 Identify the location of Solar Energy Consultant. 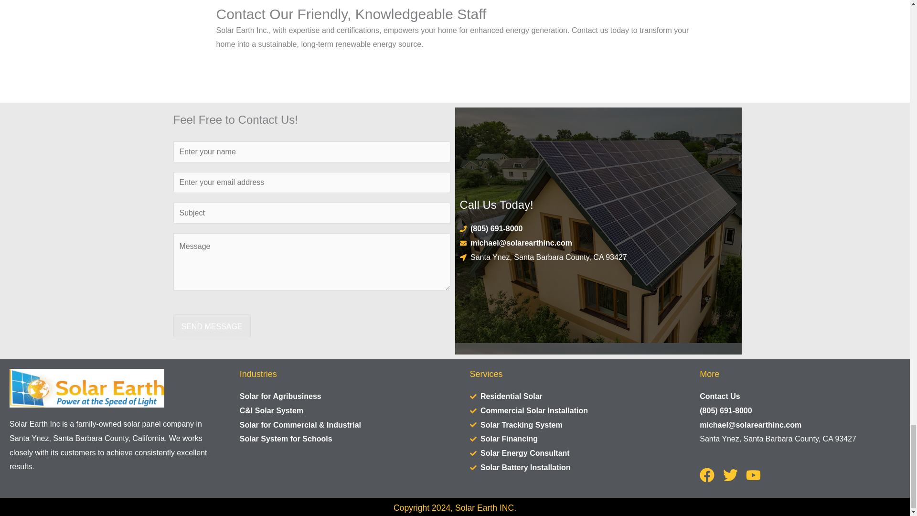
(570, 453).